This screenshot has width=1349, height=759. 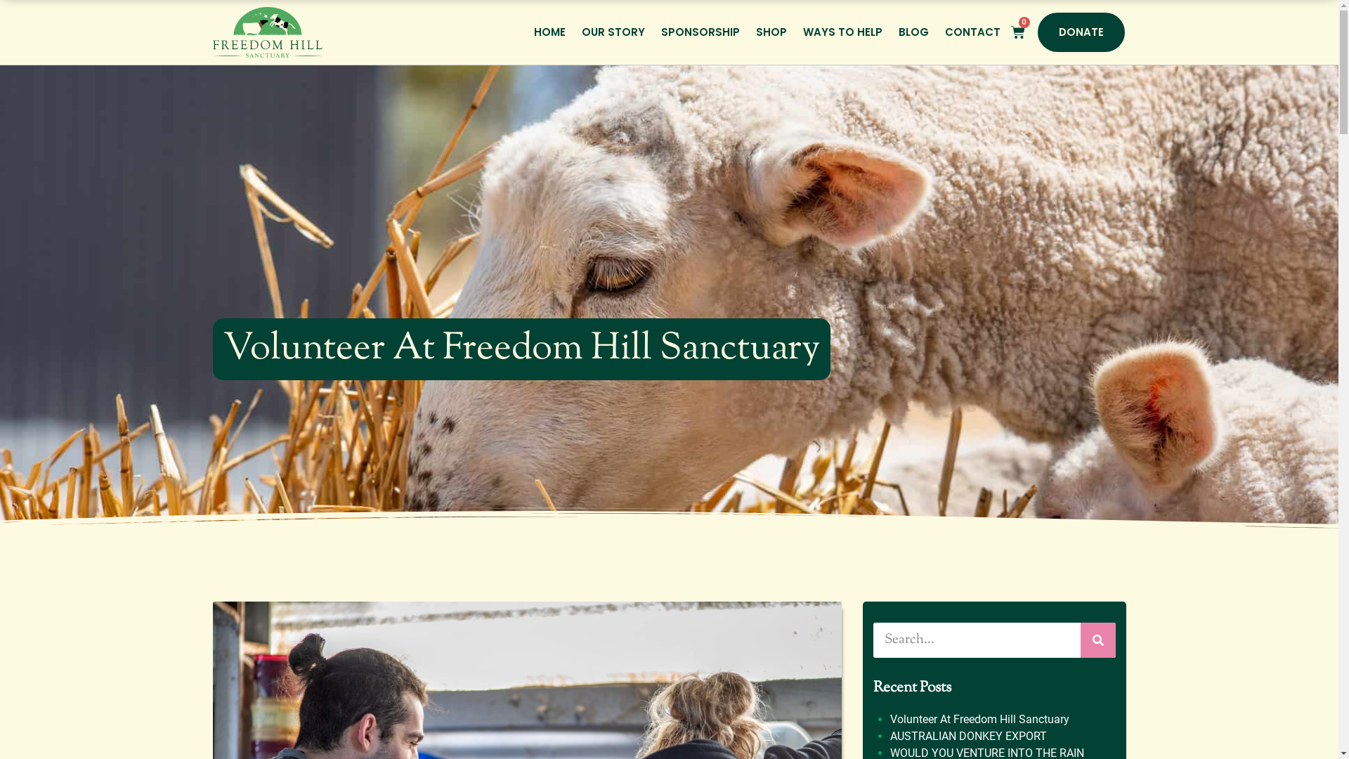 I want to click on DONATE, so click(x=1081, y=32).